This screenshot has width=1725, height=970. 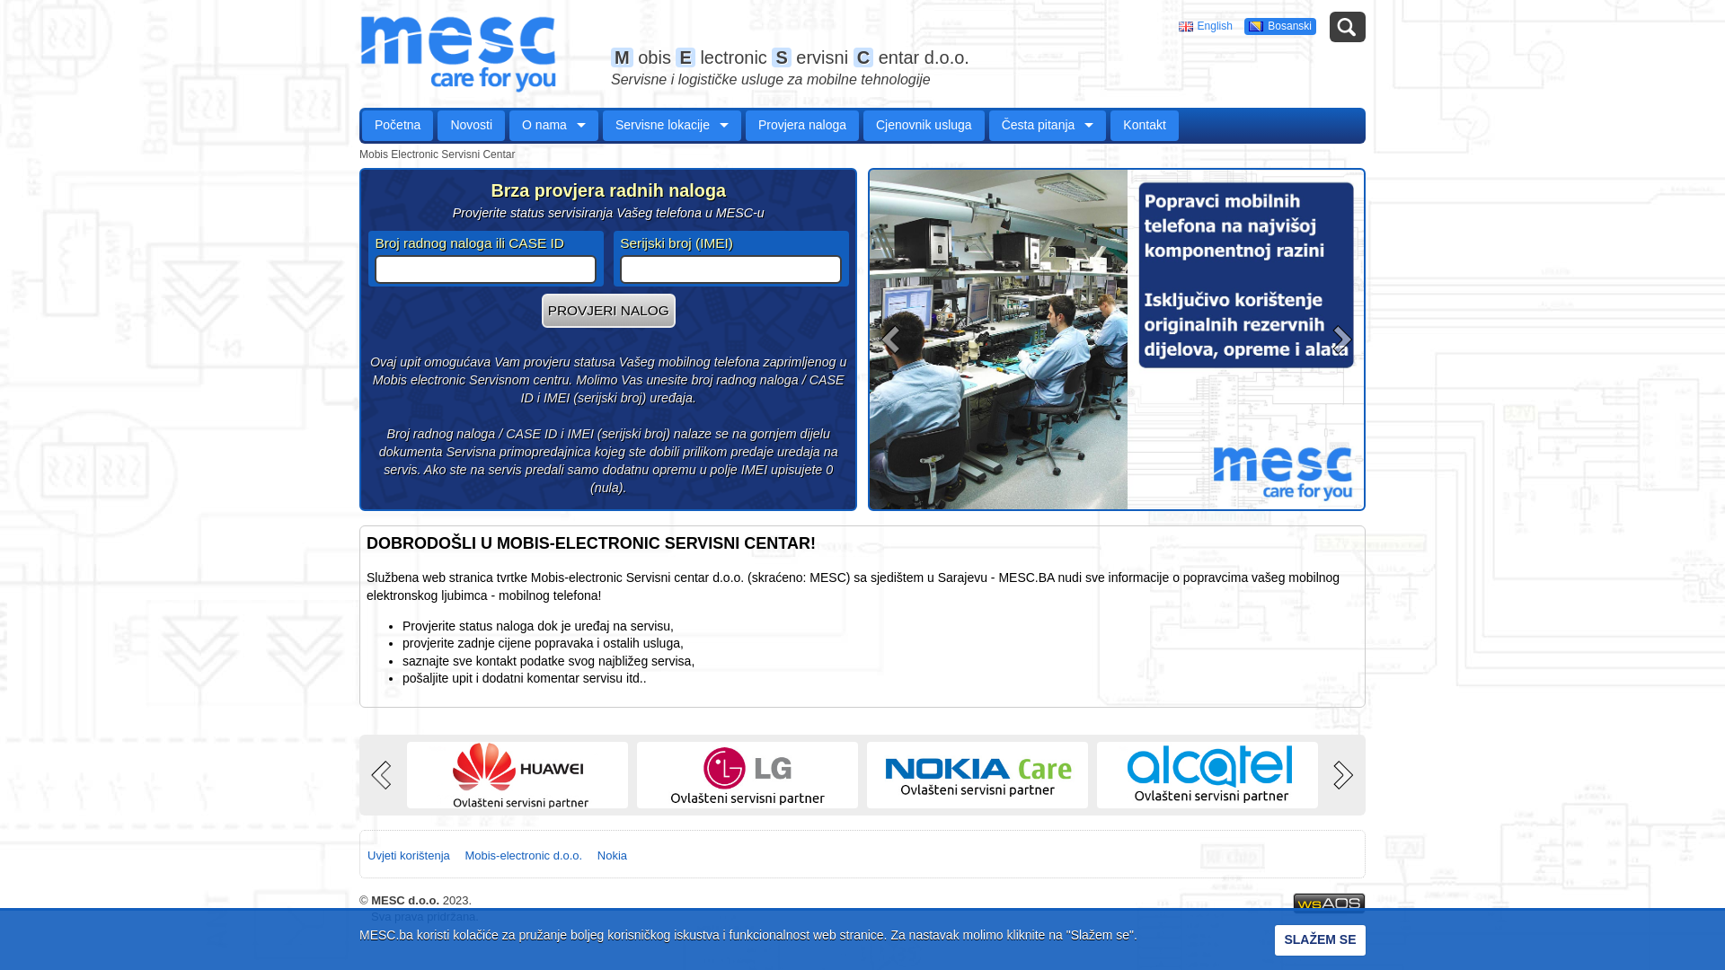 I want to click on Mobis-electronic d.o.o., so click(x=523, y=856).